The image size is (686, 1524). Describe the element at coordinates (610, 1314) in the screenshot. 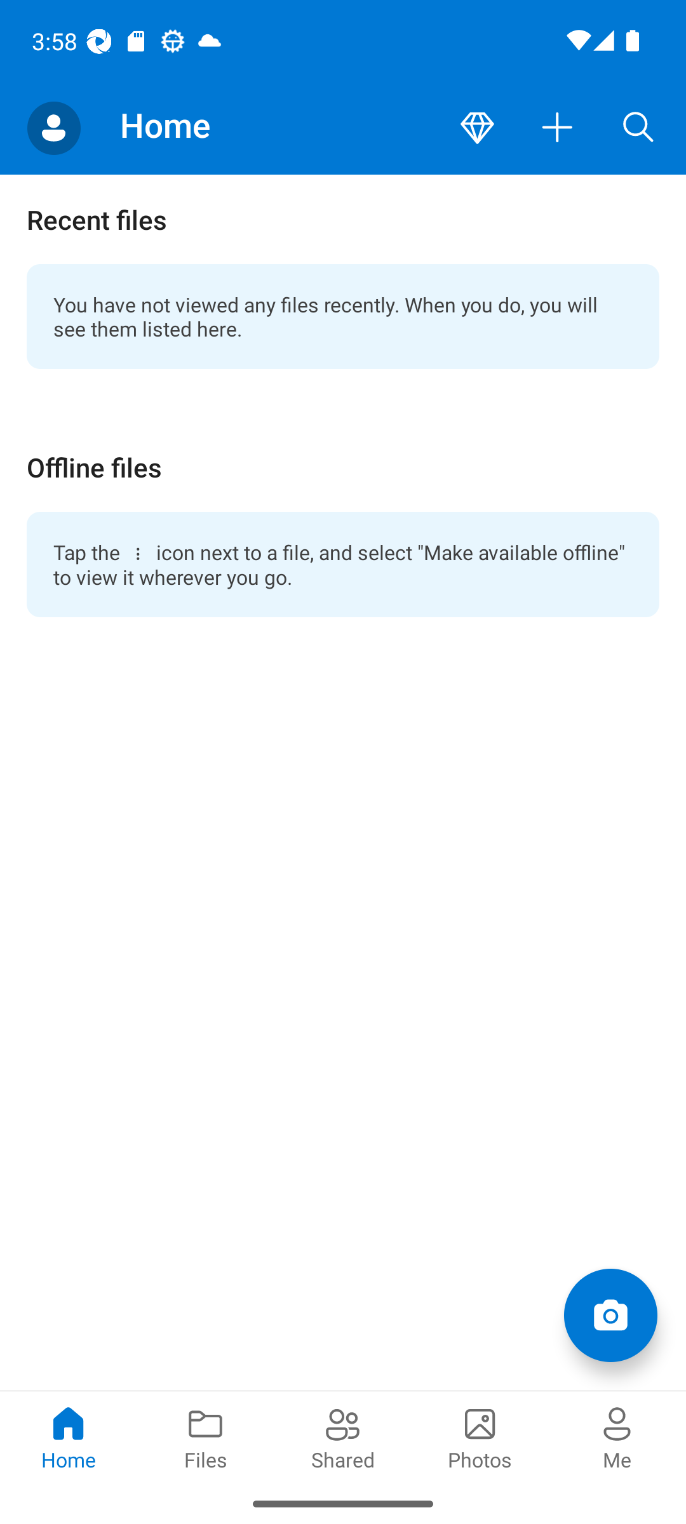

I see `Scan` at that location.